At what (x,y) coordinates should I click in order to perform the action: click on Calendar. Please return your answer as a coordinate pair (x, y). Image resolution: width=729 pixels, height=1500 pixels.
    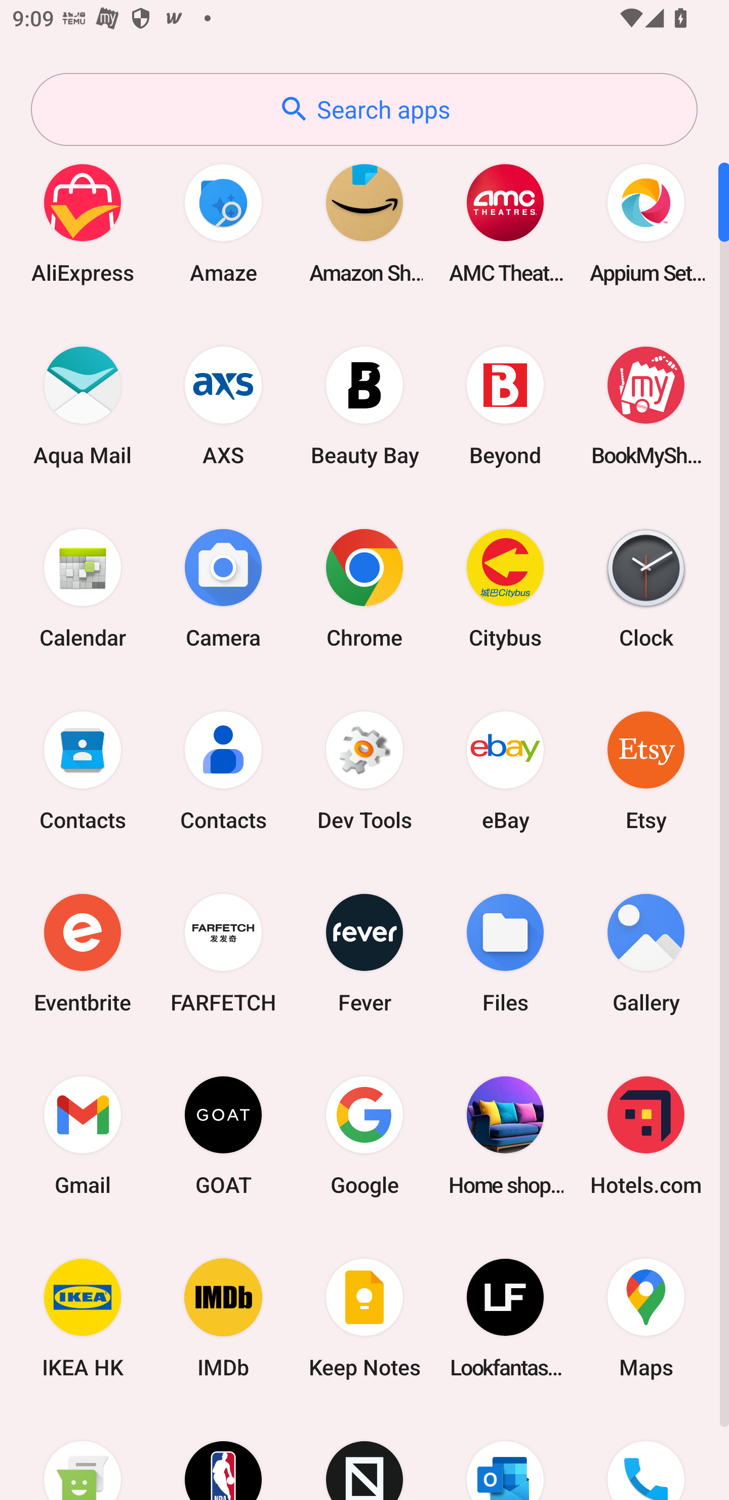
    Looking at the image, I should click on (83, 588).